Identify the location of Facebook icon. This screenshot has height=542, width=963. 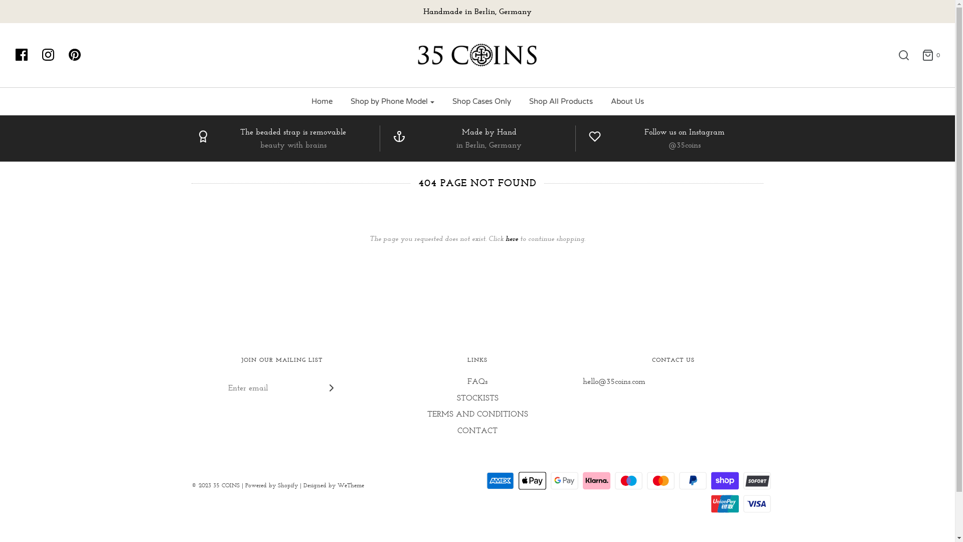
(27, 55).